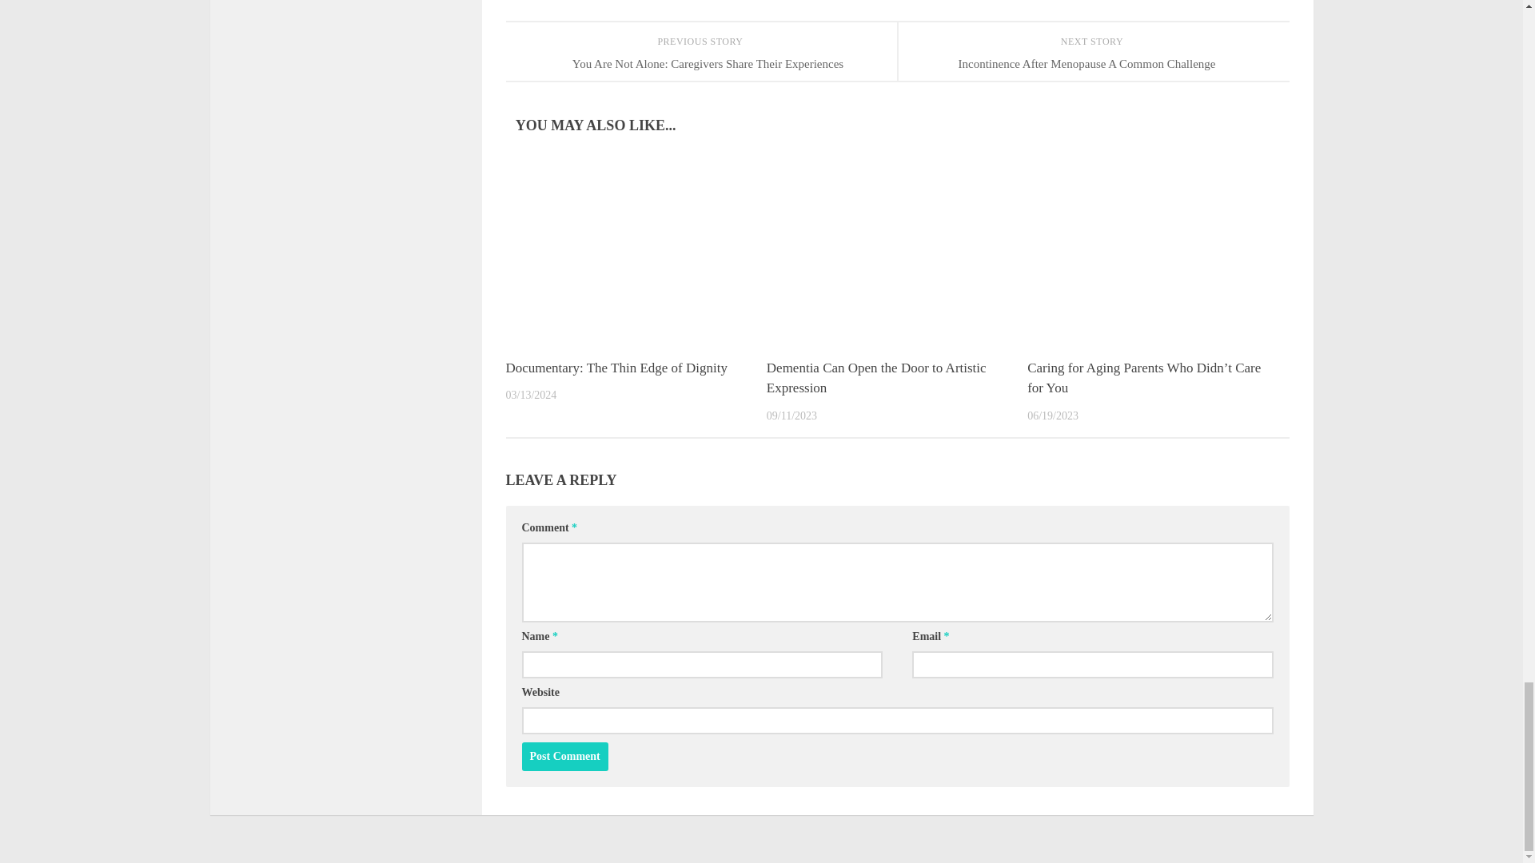 The image size is (1535, 863). I want to click on Post Comment, so click(564, 756).